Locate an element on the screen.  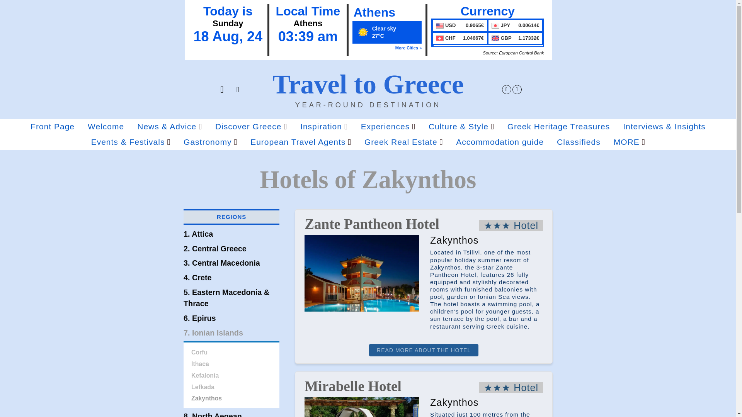
Pinterest is located at coordinates (517, 90).